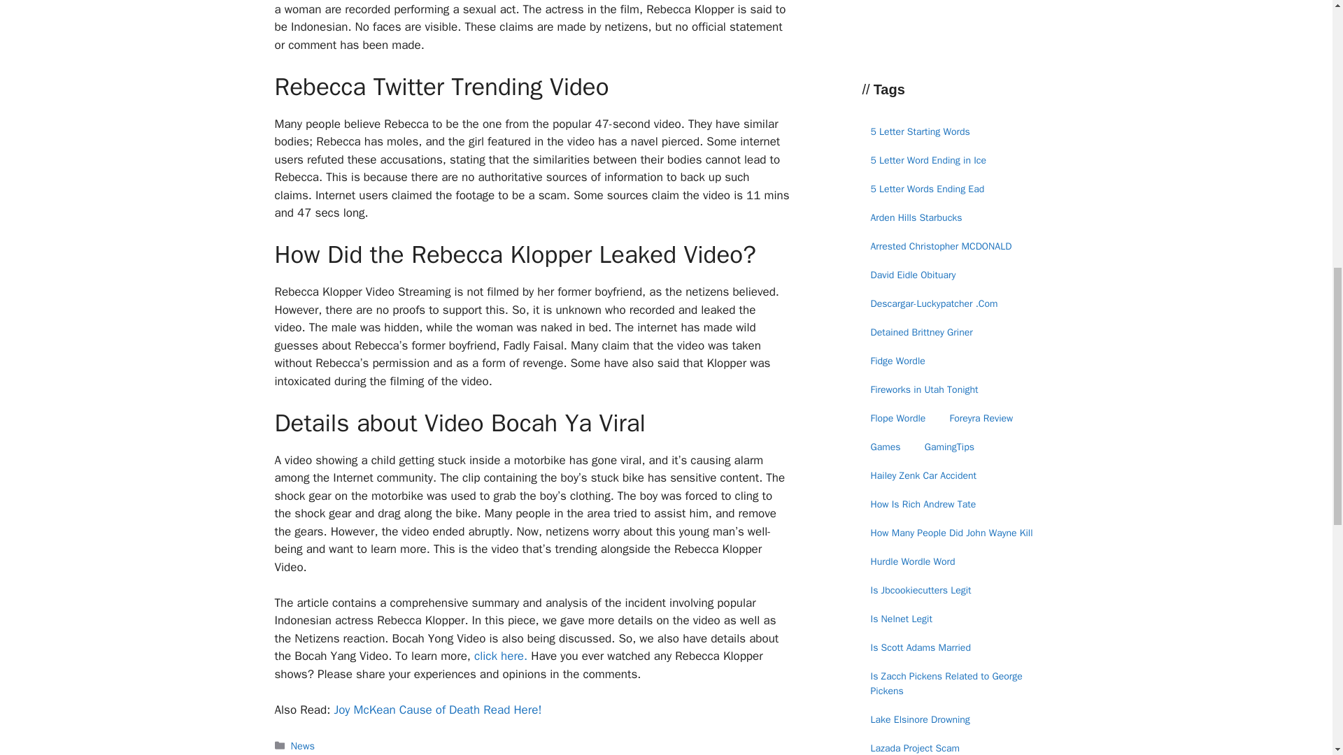 This screenshot has width=1343, height=755. What do you see at coordinates (302, 745) in the screenshot?
I see `News` at bounding box center [302, 745].